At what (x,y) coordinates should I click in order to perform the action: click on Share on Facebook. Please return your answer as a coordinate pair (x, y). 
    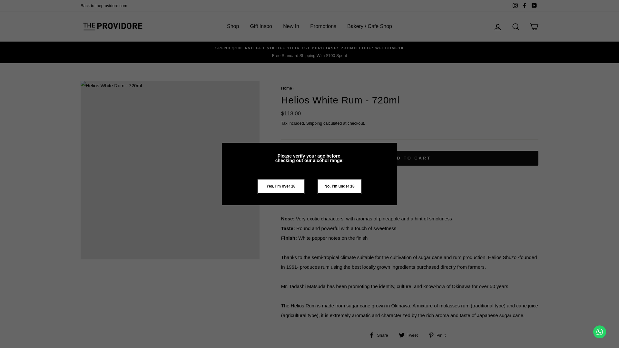
    Looking at the image, I should click on (380, 334).